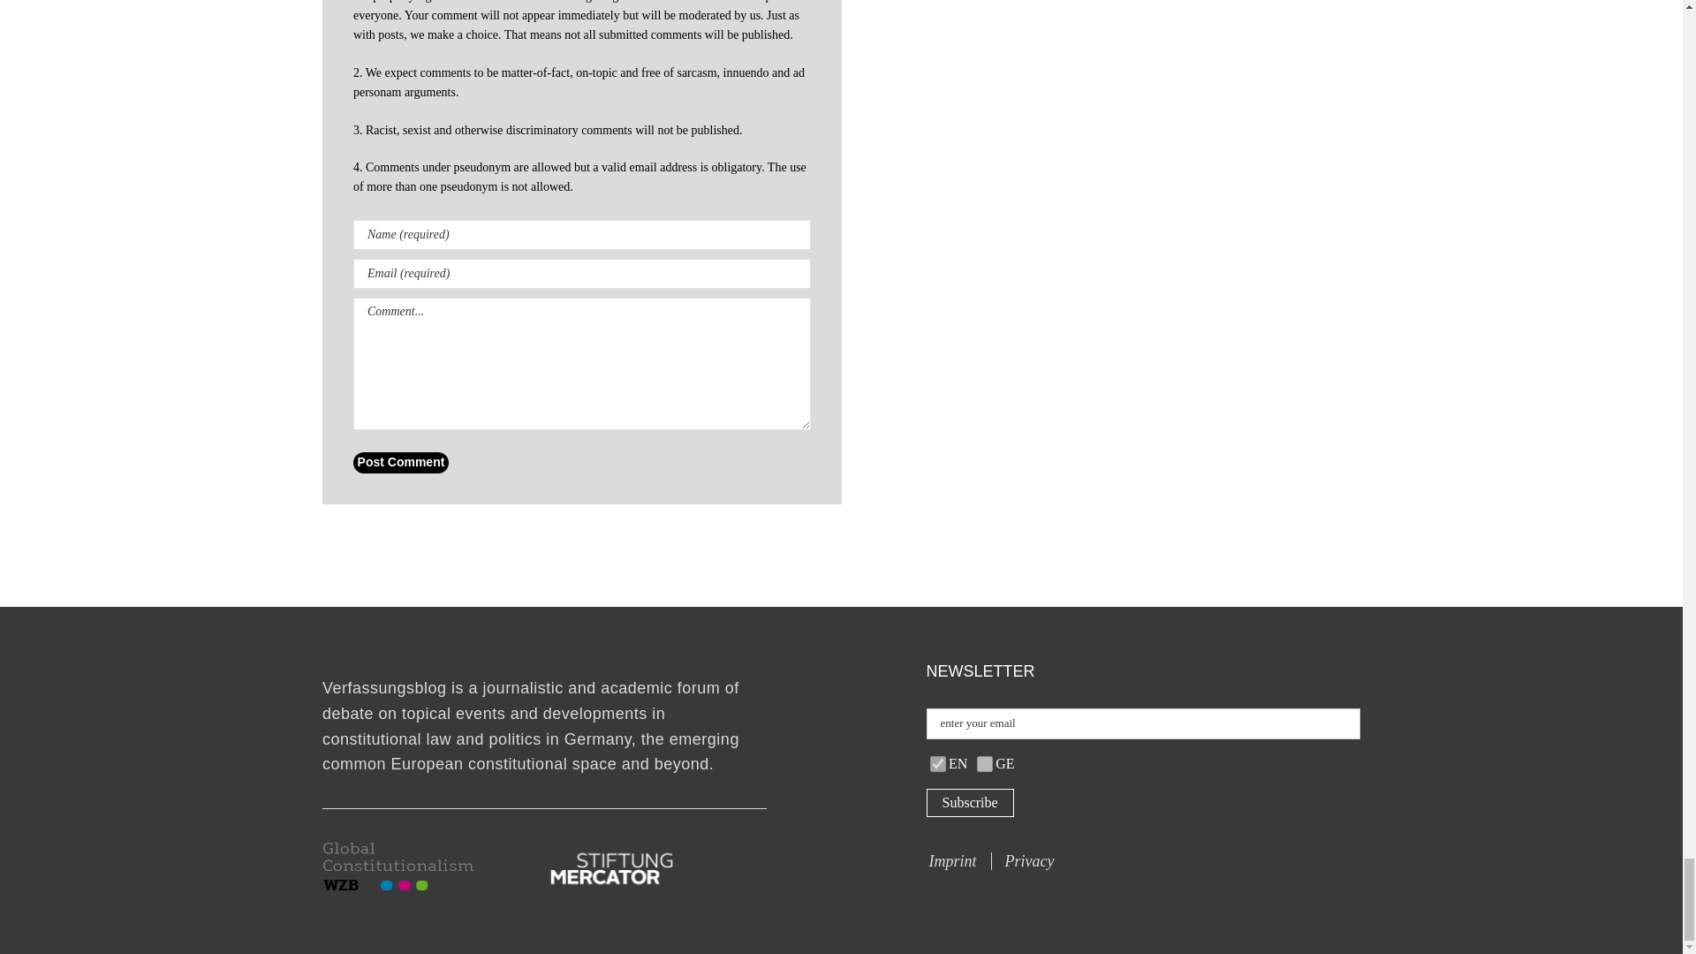 Image resolution: width=1696 pixels, height=954 pixels. What do you see at coordinates (938, 763) in the screenshot?
I see `2` at bounding box center [938, 763].